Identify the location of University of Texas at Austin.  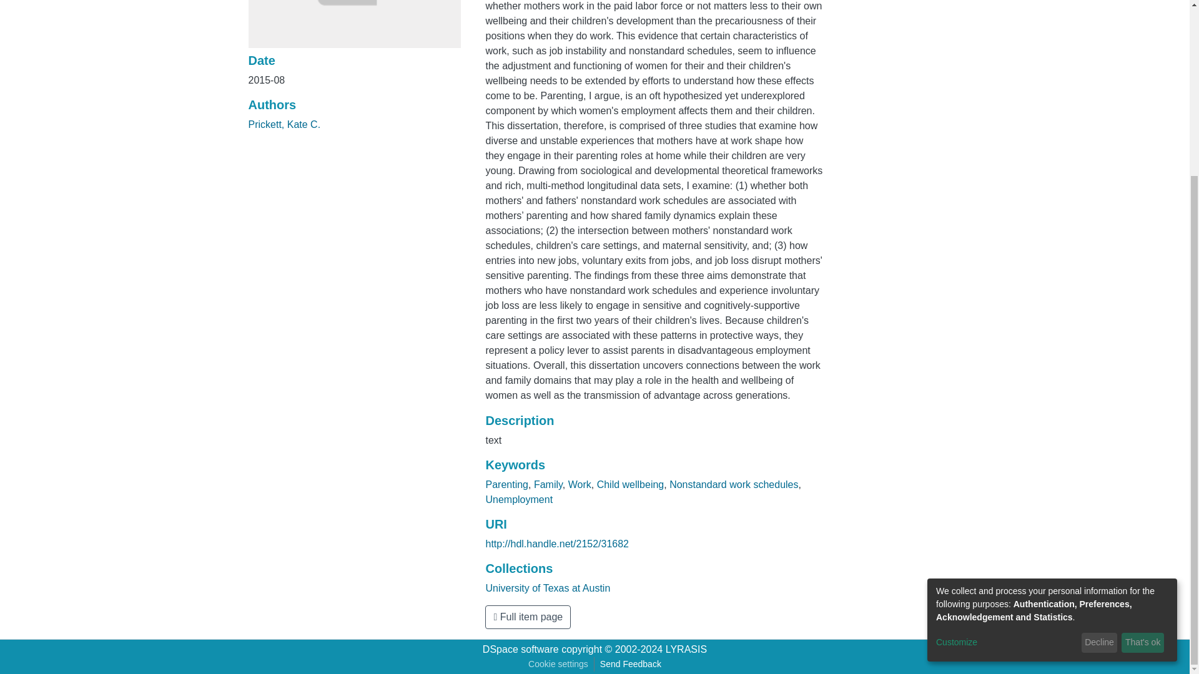
(548, 588).